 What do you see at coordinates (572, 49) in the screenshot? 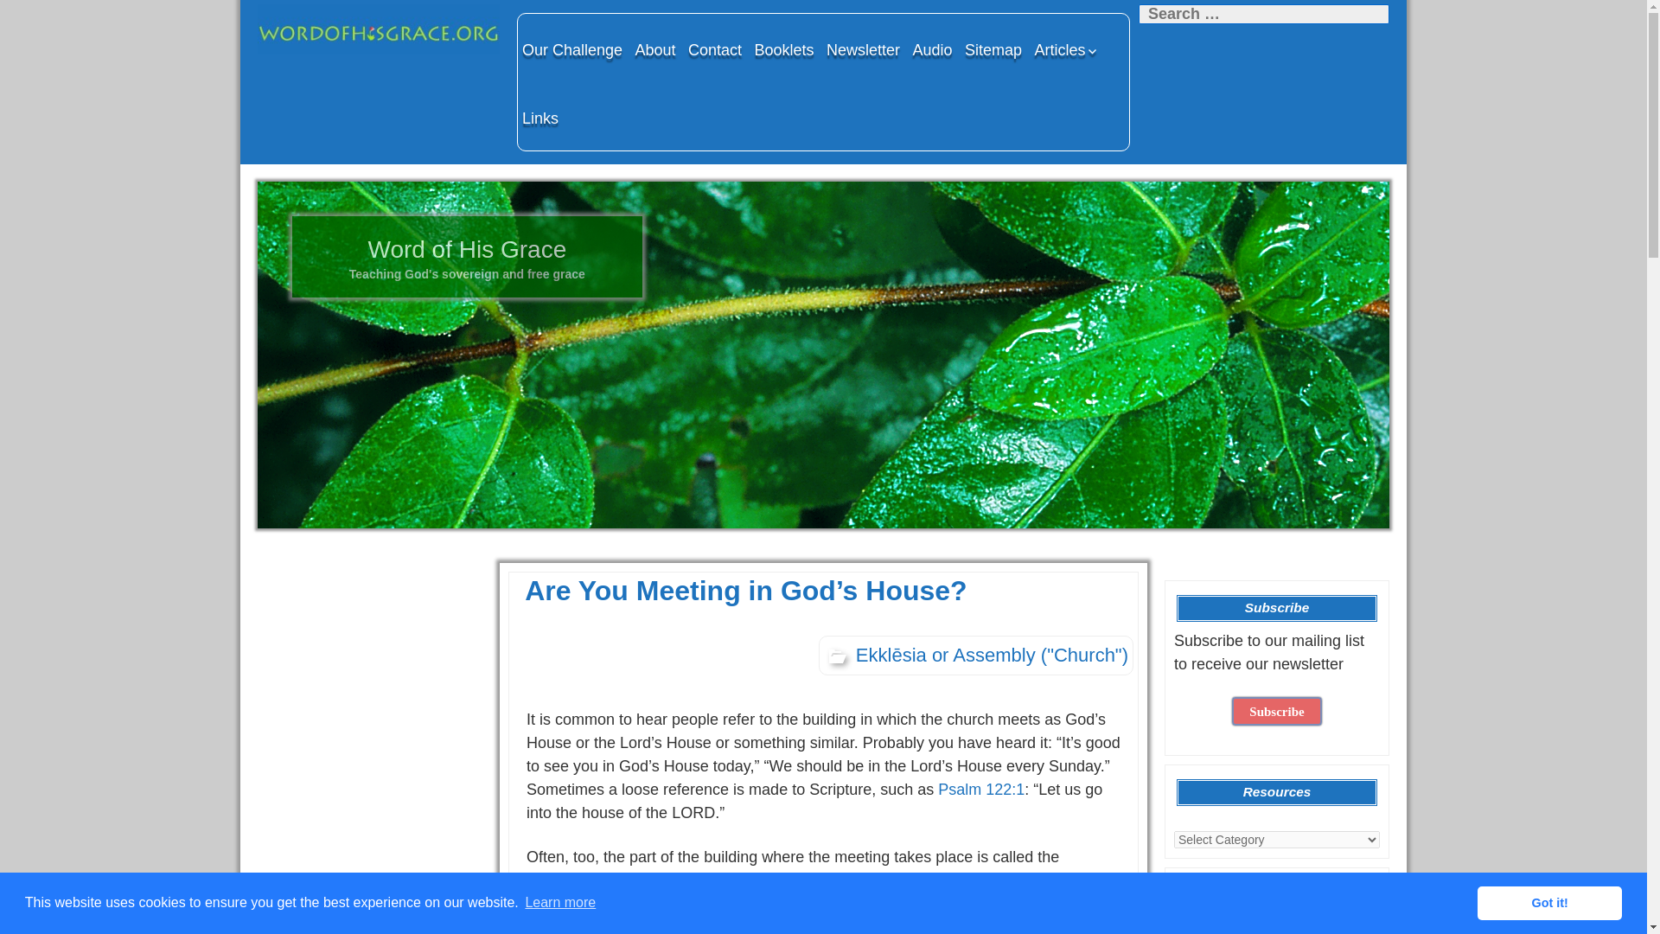
I see `Our Challenge` at bounding box center [572, 49].